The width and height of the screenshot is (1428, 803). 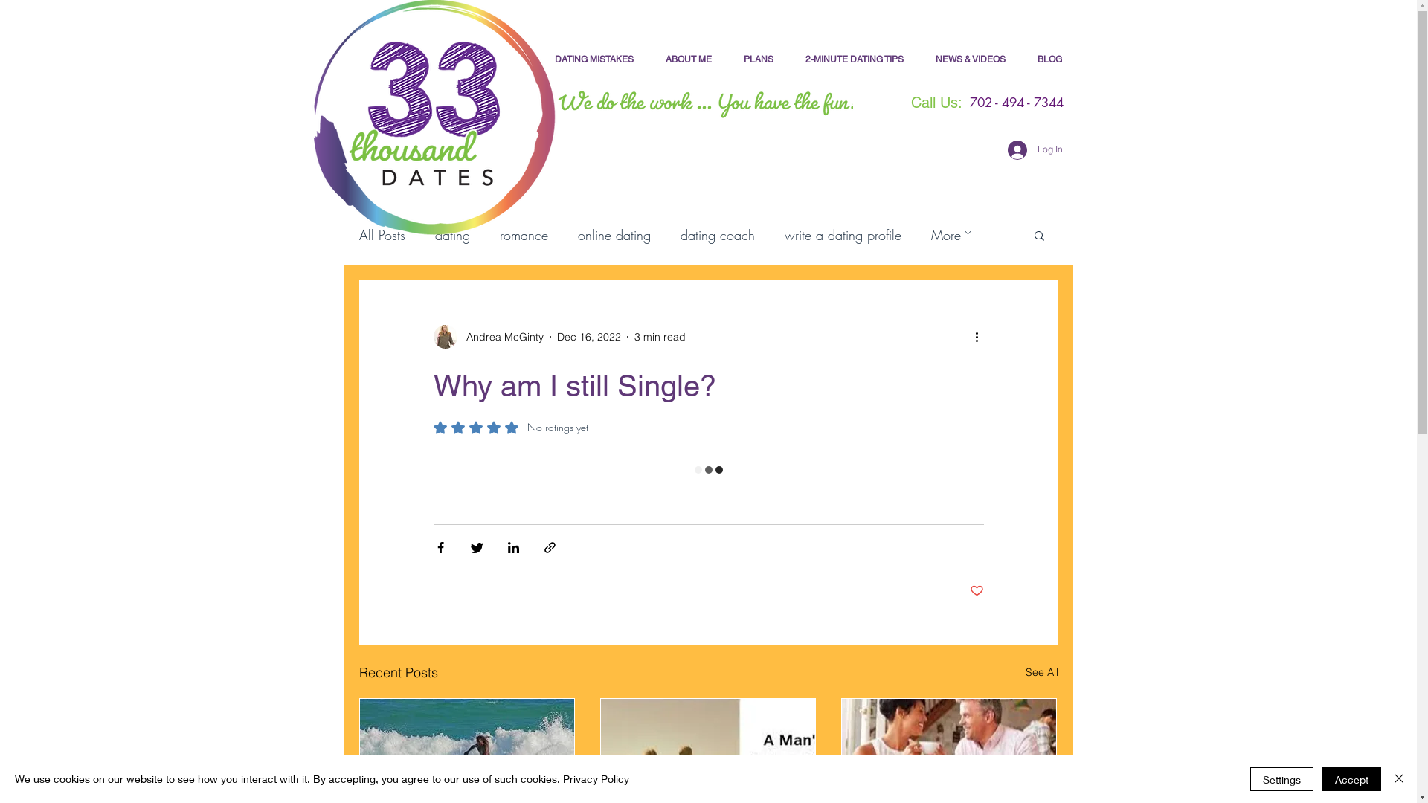 What do you see at coordinates (970, 59) in the screenshot?
I see `NEWS & VIDEOS` at bounding box center [970, 59].